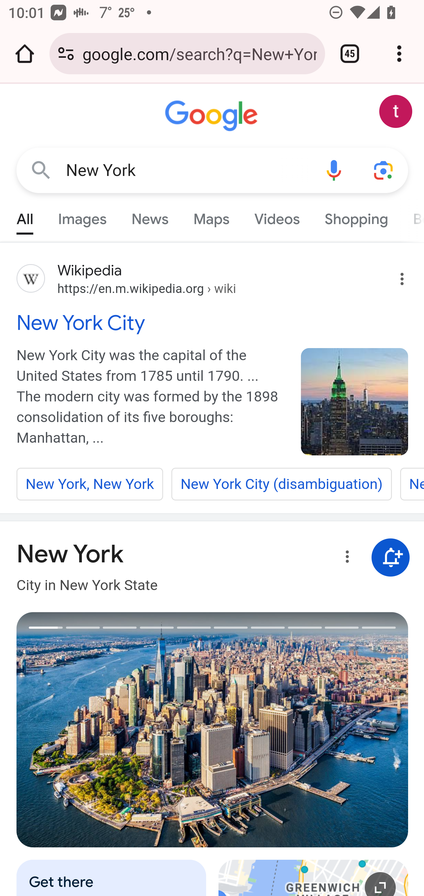  I want to click on New York City, so click(213, 322).